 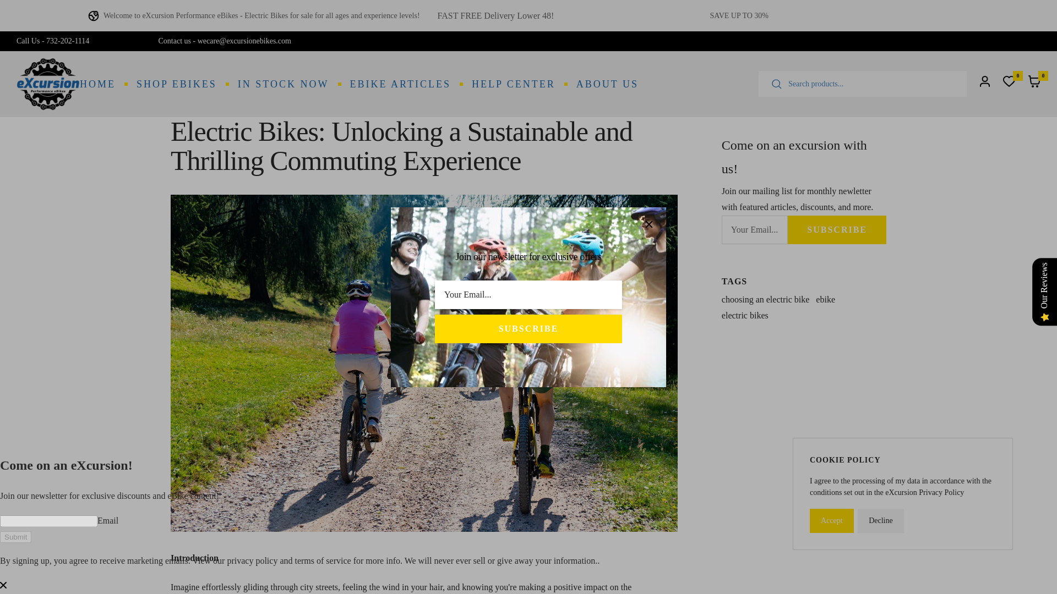 What do you see at coordinates (48, 84) in the screenshot?
I see `eXcursion Performance eBikes LLC` at bounding box center [48, 84].